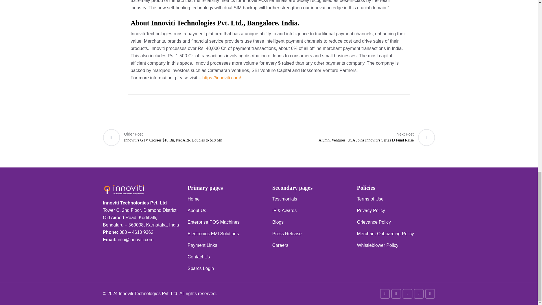 The height and width of the screenshot is (305, 542). I want to click on Careers, so click(280, 245).